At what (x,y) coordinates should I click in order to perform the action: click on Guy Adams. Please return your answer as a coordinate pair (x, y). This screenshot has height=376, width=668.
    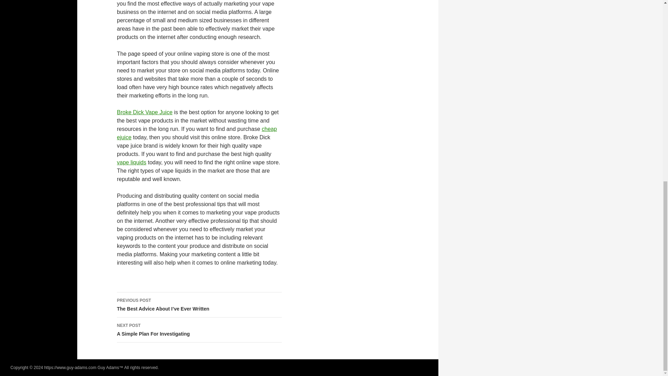
    Looking at the image, I should click on (199, 330).